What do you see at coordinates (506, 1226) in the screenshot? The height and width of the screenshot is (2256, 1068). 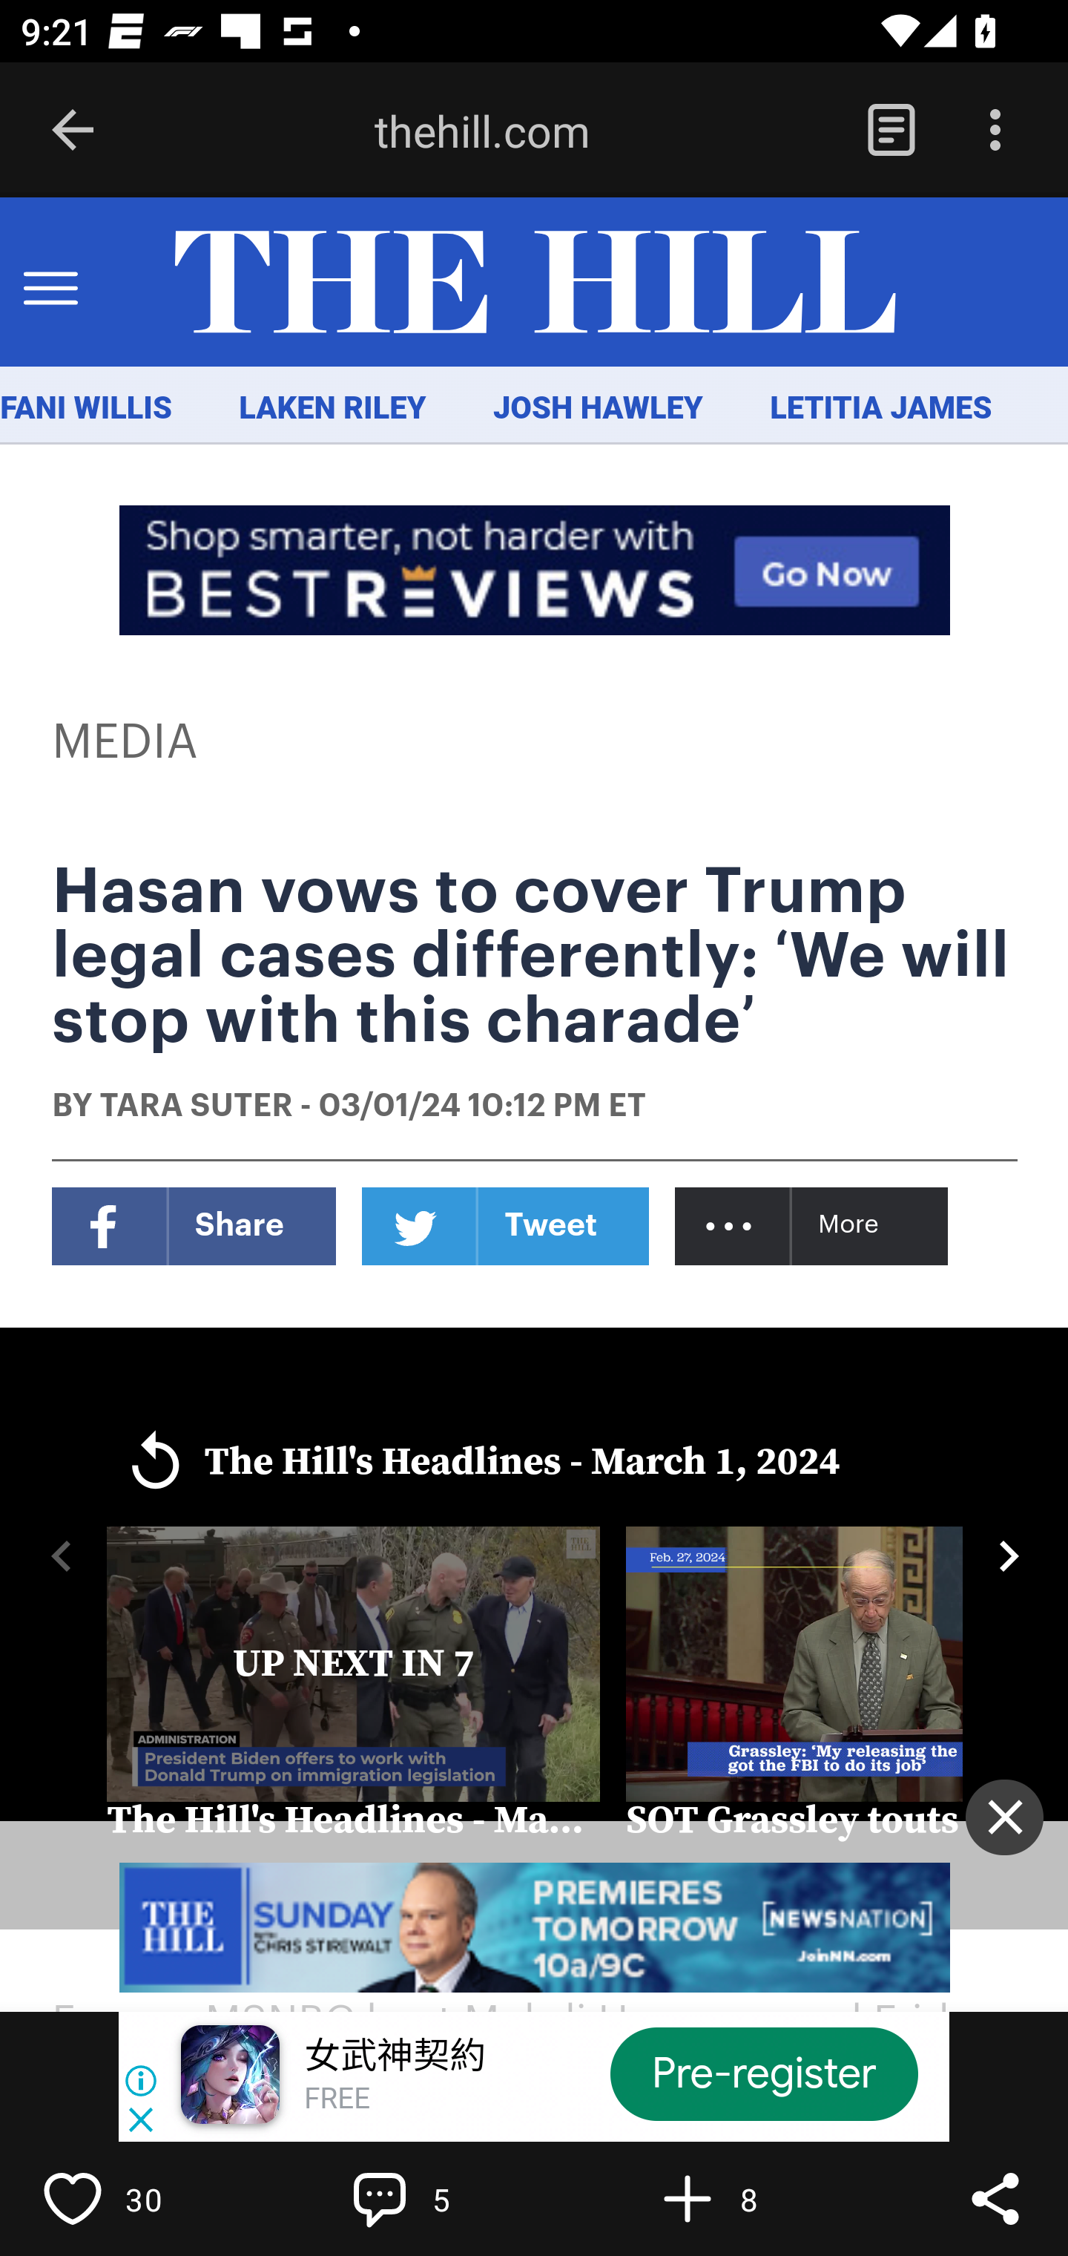 I see `Twitter Tweet Twitter Tweet` at bounding box center [506, 1226].